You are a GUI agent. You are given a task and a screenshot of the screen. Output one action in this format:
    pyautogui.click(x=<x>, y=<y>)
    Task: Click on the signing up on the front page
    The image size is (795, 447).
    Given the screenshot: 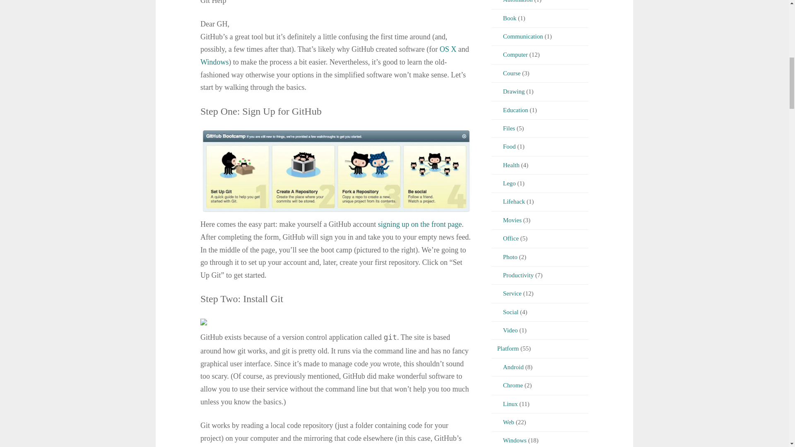 What is the action you would take?
    pyautogui.click(x=420, y=224)
    